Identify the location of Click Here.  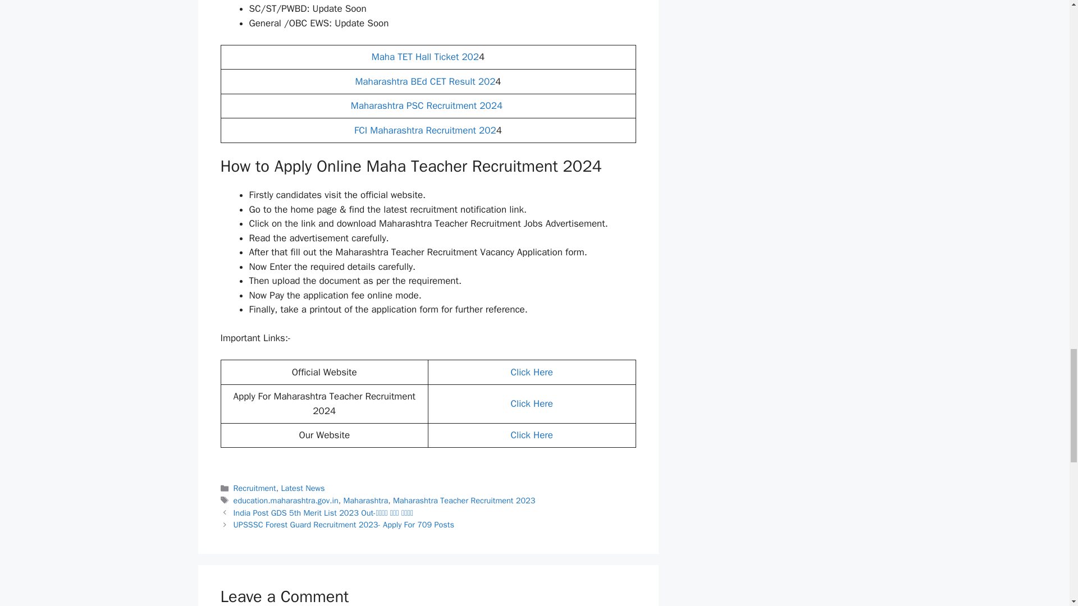
(532, 372).